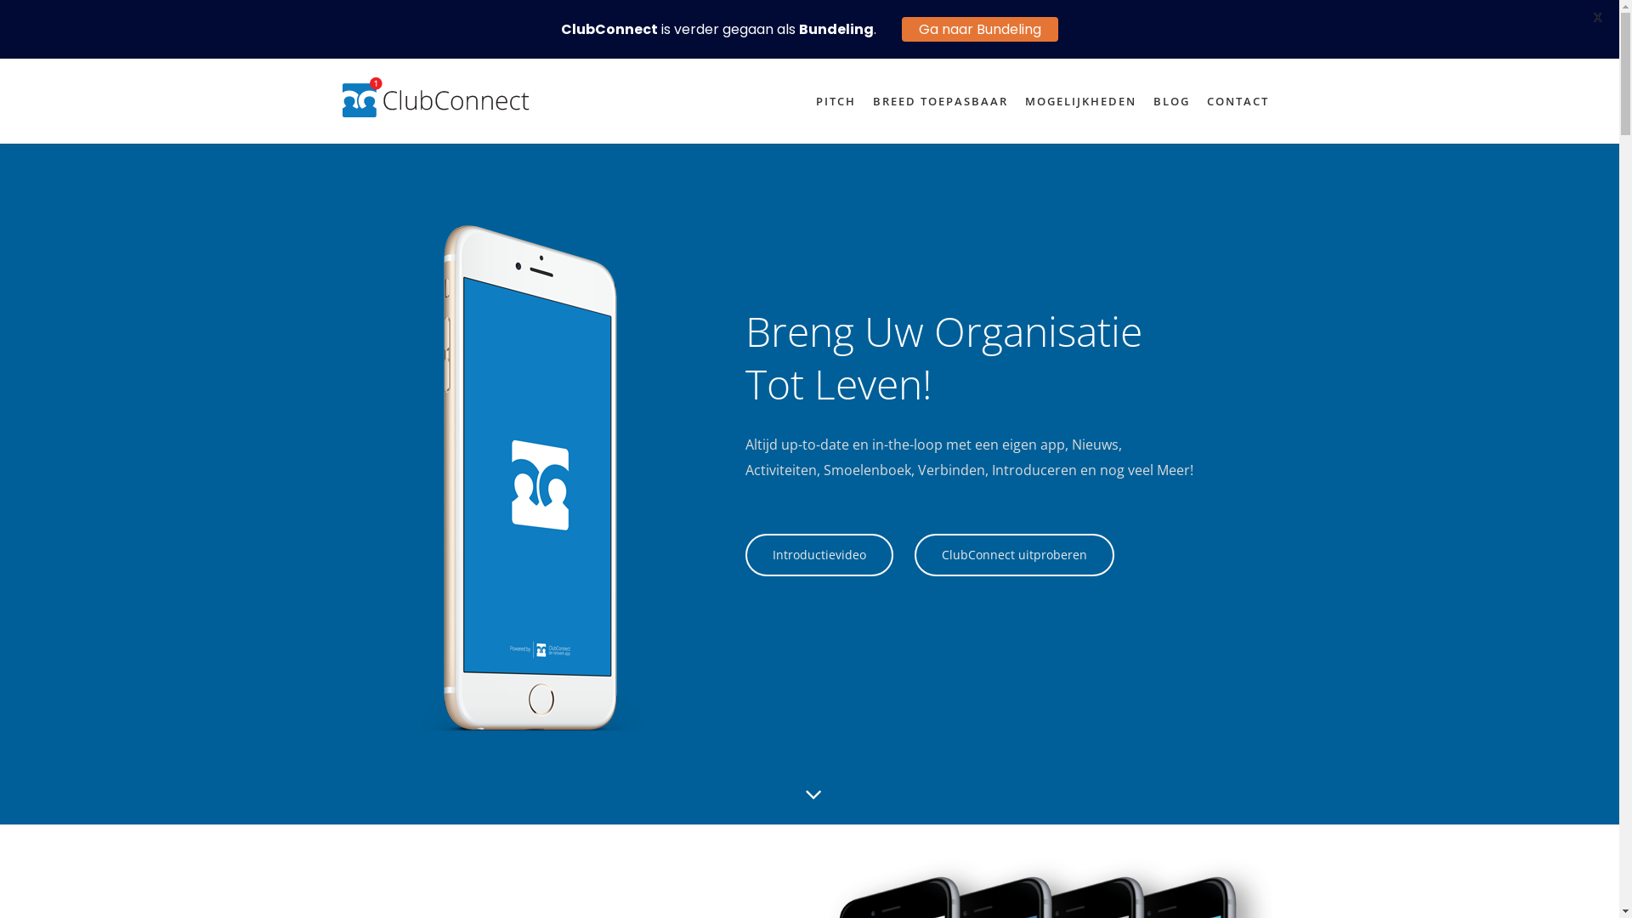 The image size is (1632, 918). What do you see at coordinates (819, 555) in the screenshot?
I see `Introductievideo` at bounding box center [819, 555].